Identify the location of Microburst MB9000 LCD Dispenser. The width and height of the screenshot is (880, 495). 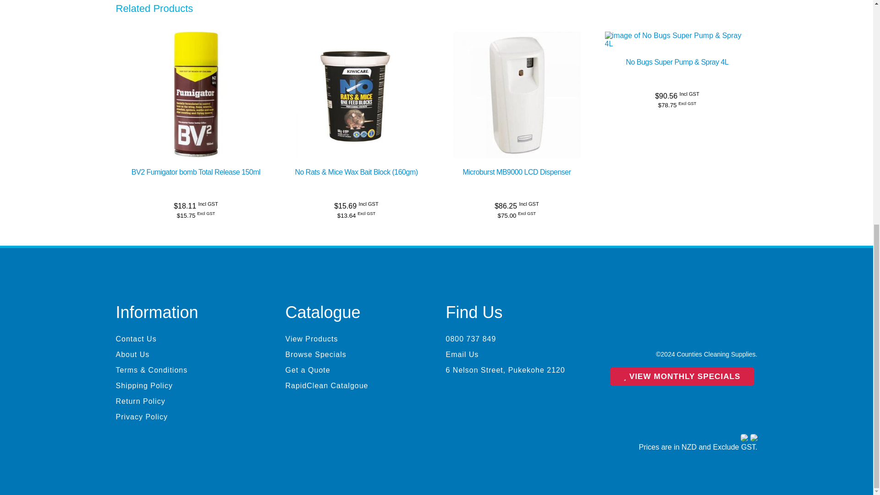
(516, 172).